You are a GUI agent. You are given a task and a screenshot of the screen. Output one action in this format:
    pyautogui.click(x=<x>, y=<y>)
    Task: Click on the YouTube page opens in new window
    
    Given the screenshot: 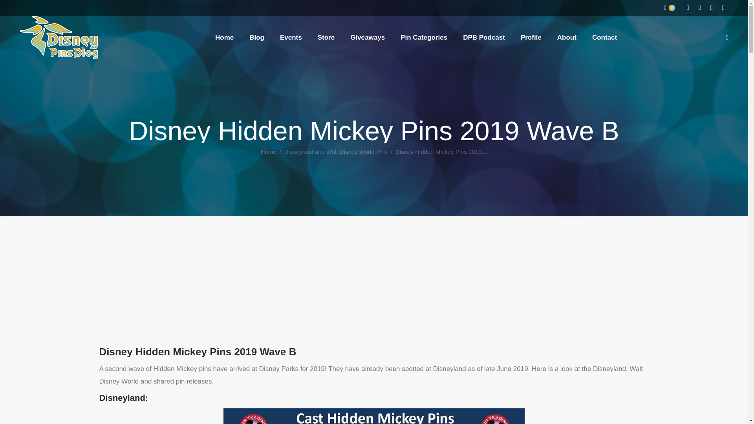 What is the action you would take?
    pyautogui.click(x=712, y=8)
    